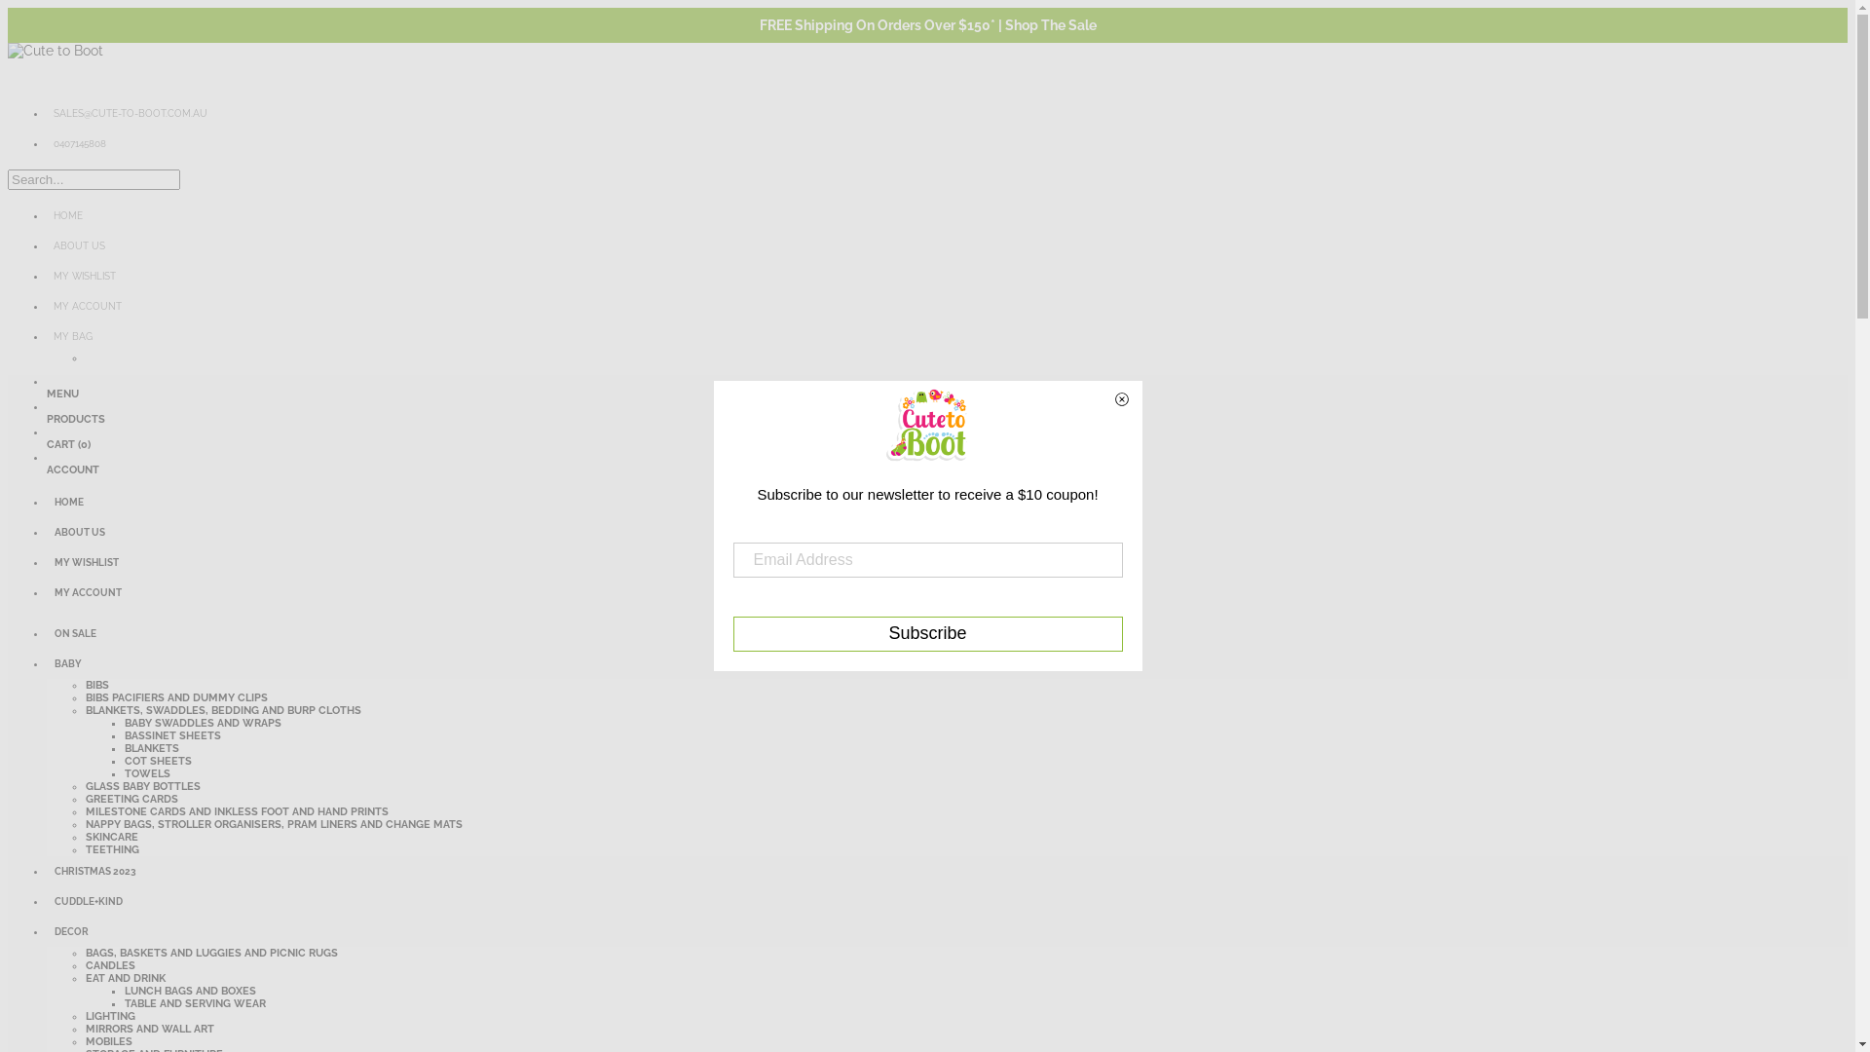 This screenshot has height=1052, width=1870. Describe the element at coordinates (150, 1029) in the screenshot. I see `MIRRORS AND WALL ART` at that location.